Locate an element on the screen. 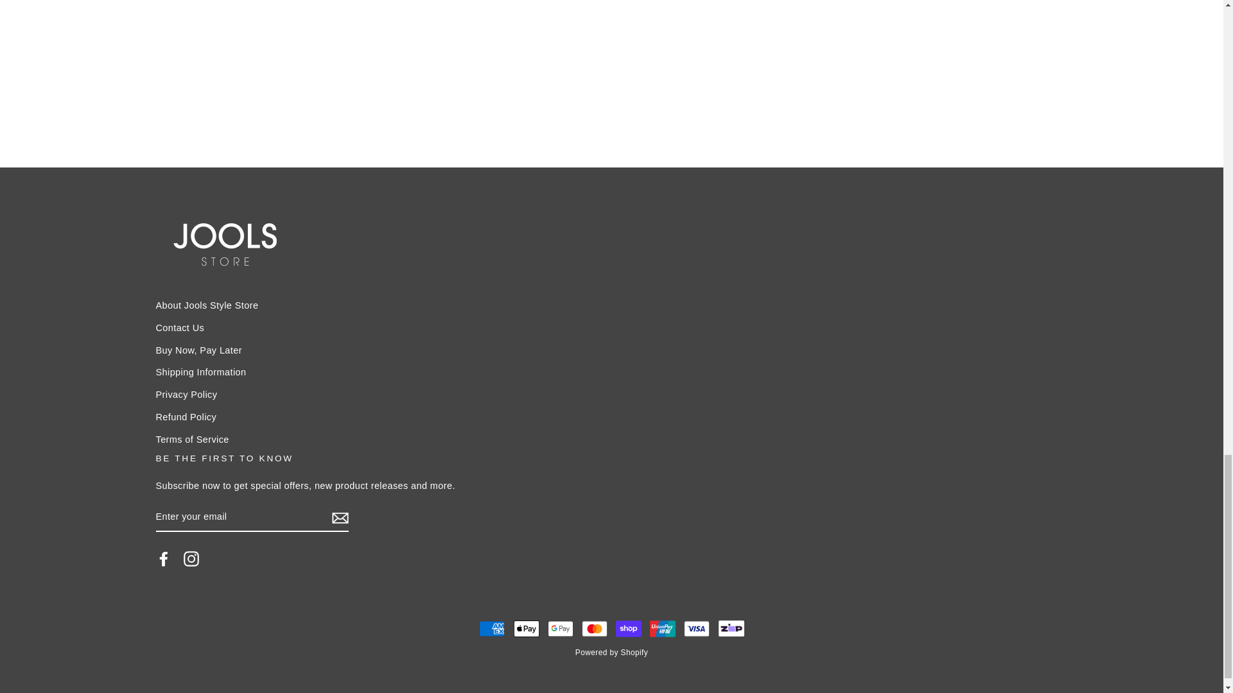 The image size is (1233, 693). American Express is located at coordinates (492, 629).